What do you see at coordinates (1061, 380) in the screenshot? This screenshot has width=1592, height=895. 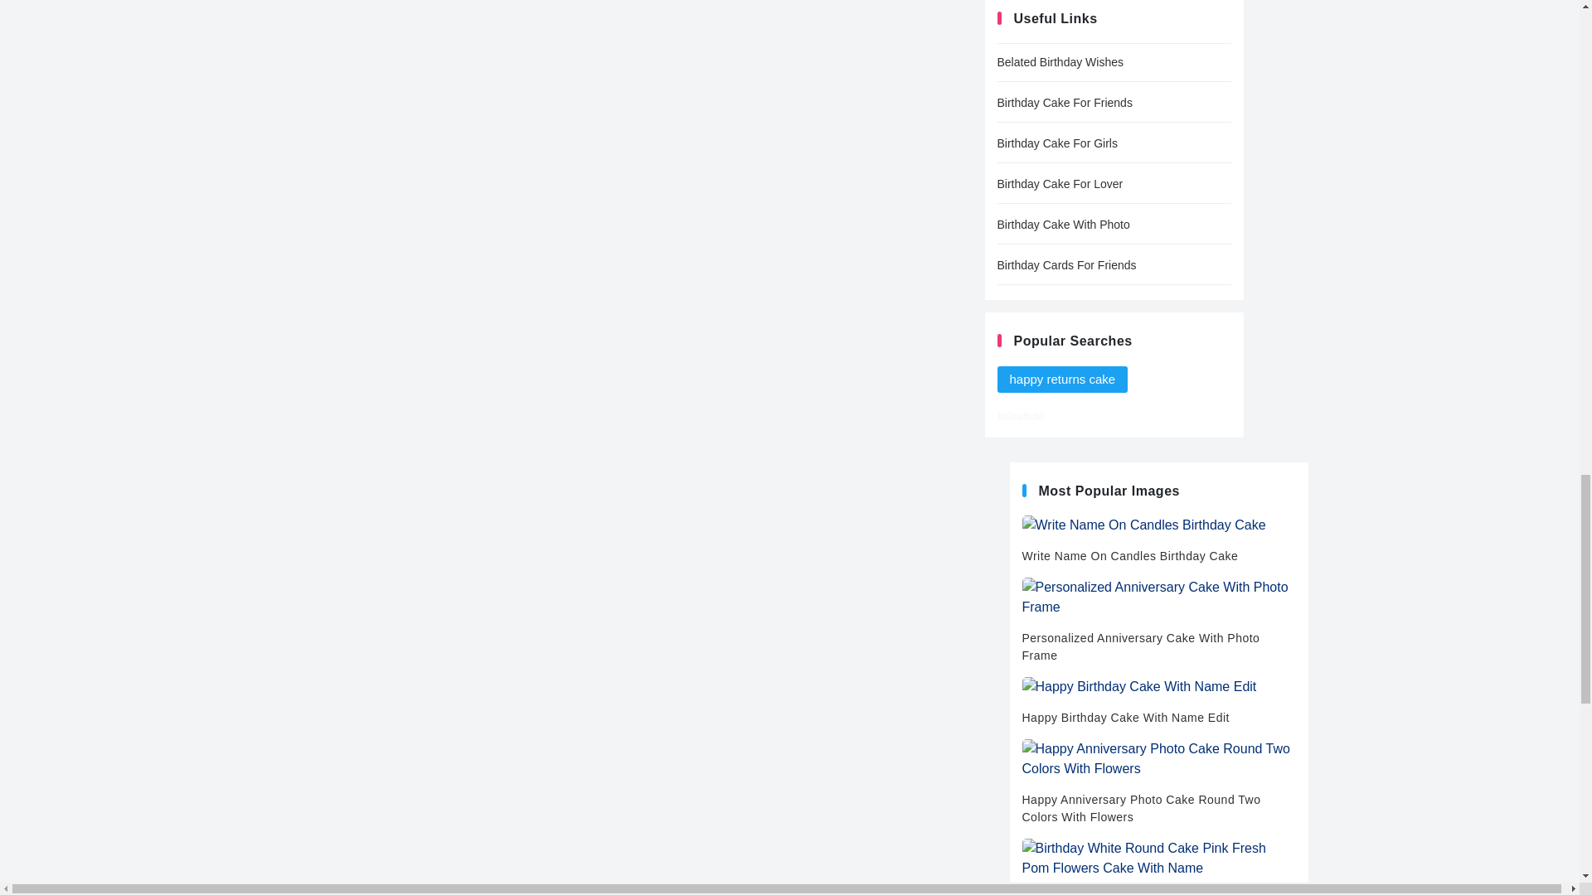 I see `happy returns cake` at bounding box center [1061, 380].